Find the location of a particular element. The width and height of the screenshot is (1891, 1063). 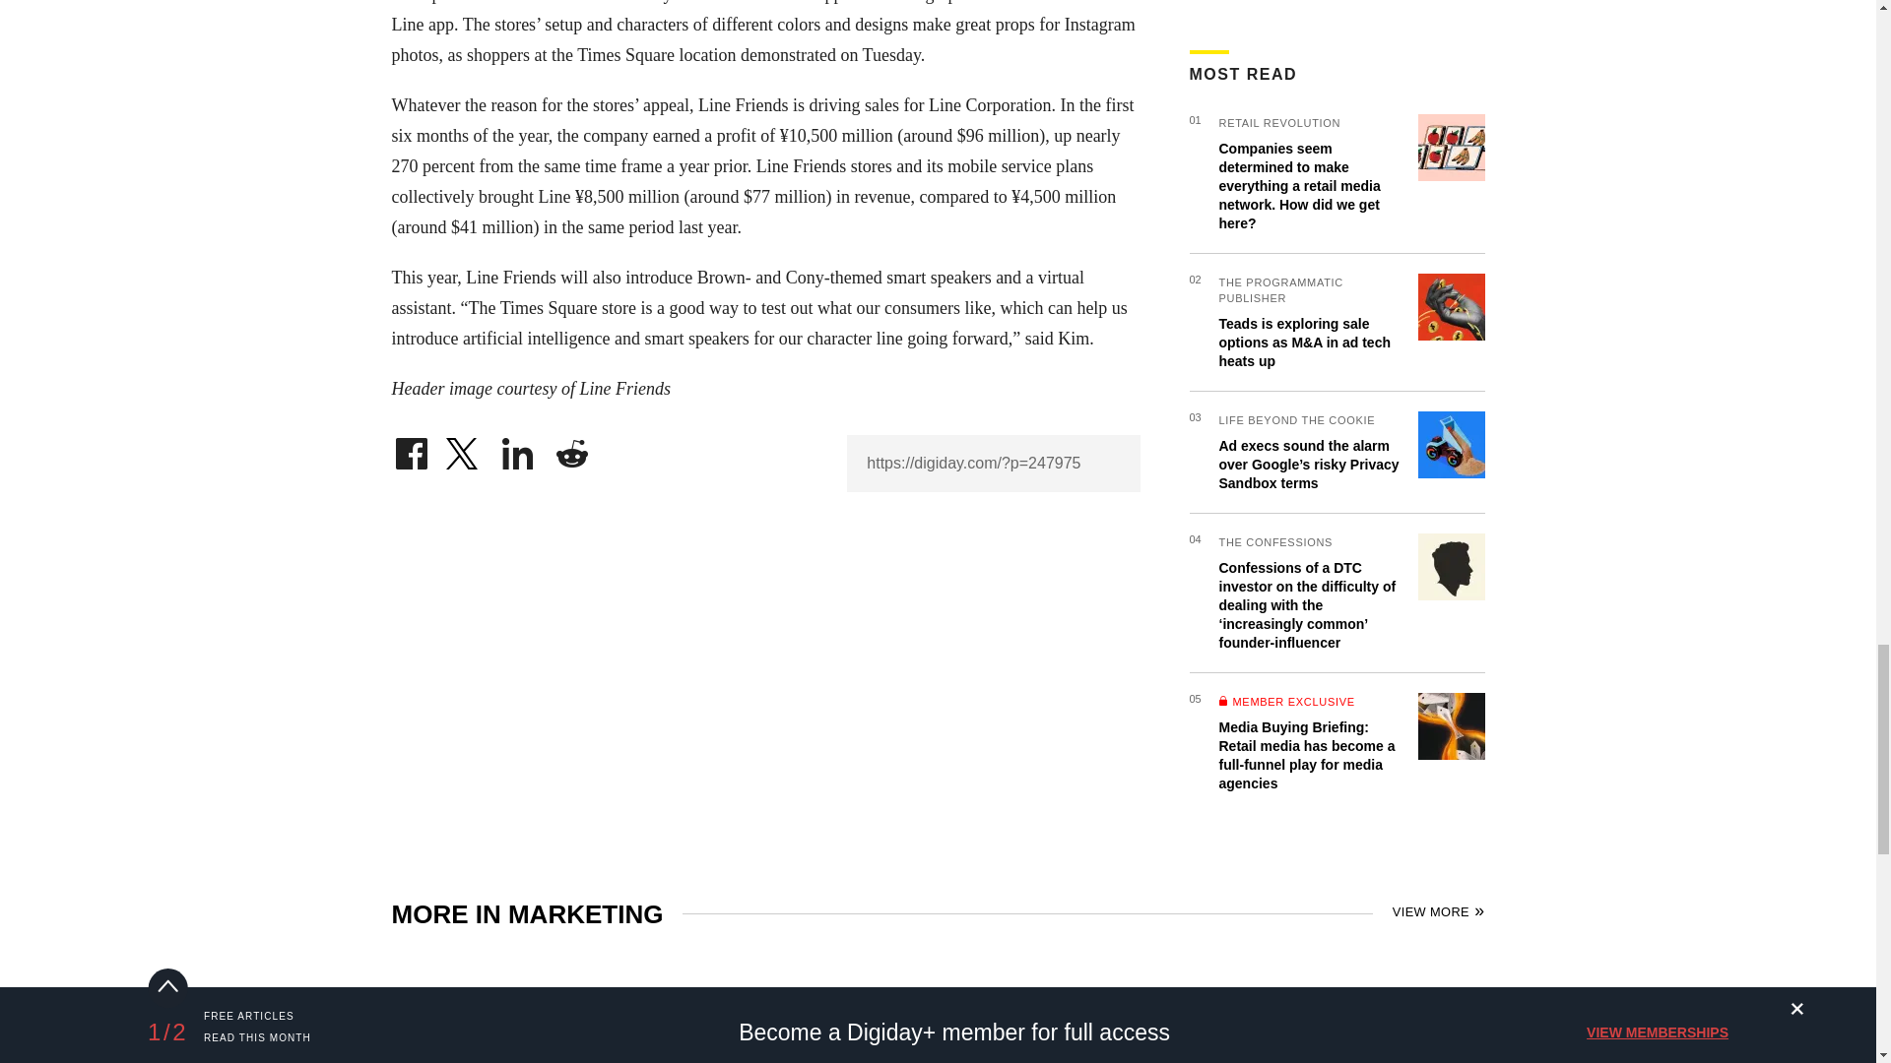

Share on LinkedIn is located at coordinates (518, 449).